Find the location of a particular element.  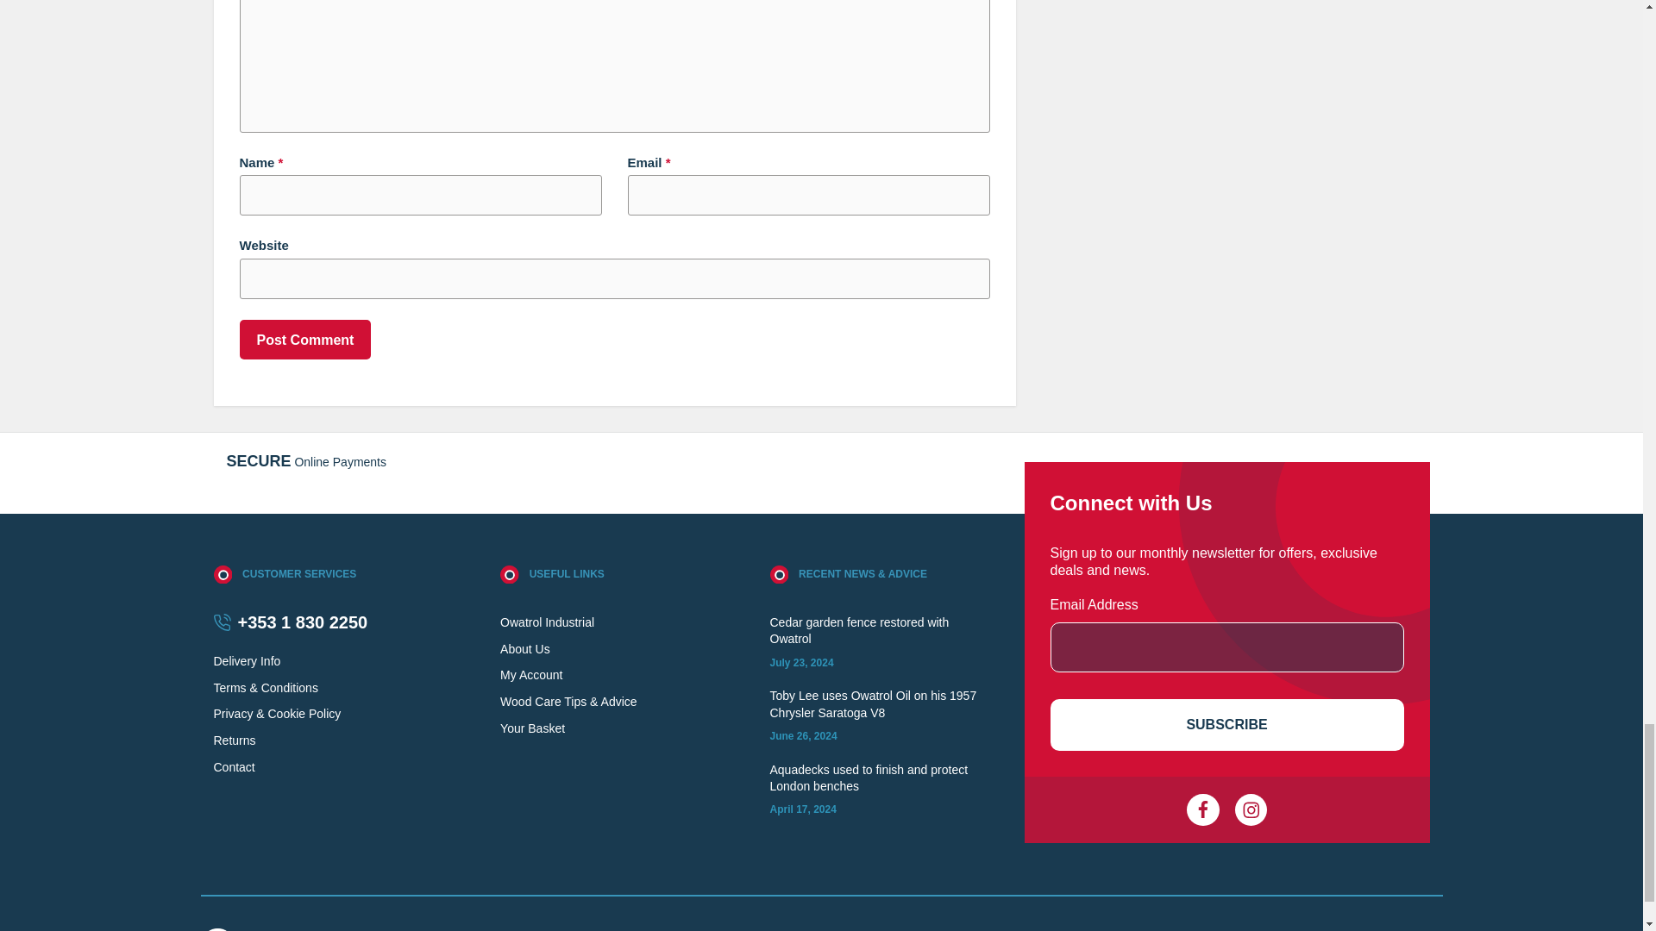

Like on Facebook is located at coordinates (1202, 810).